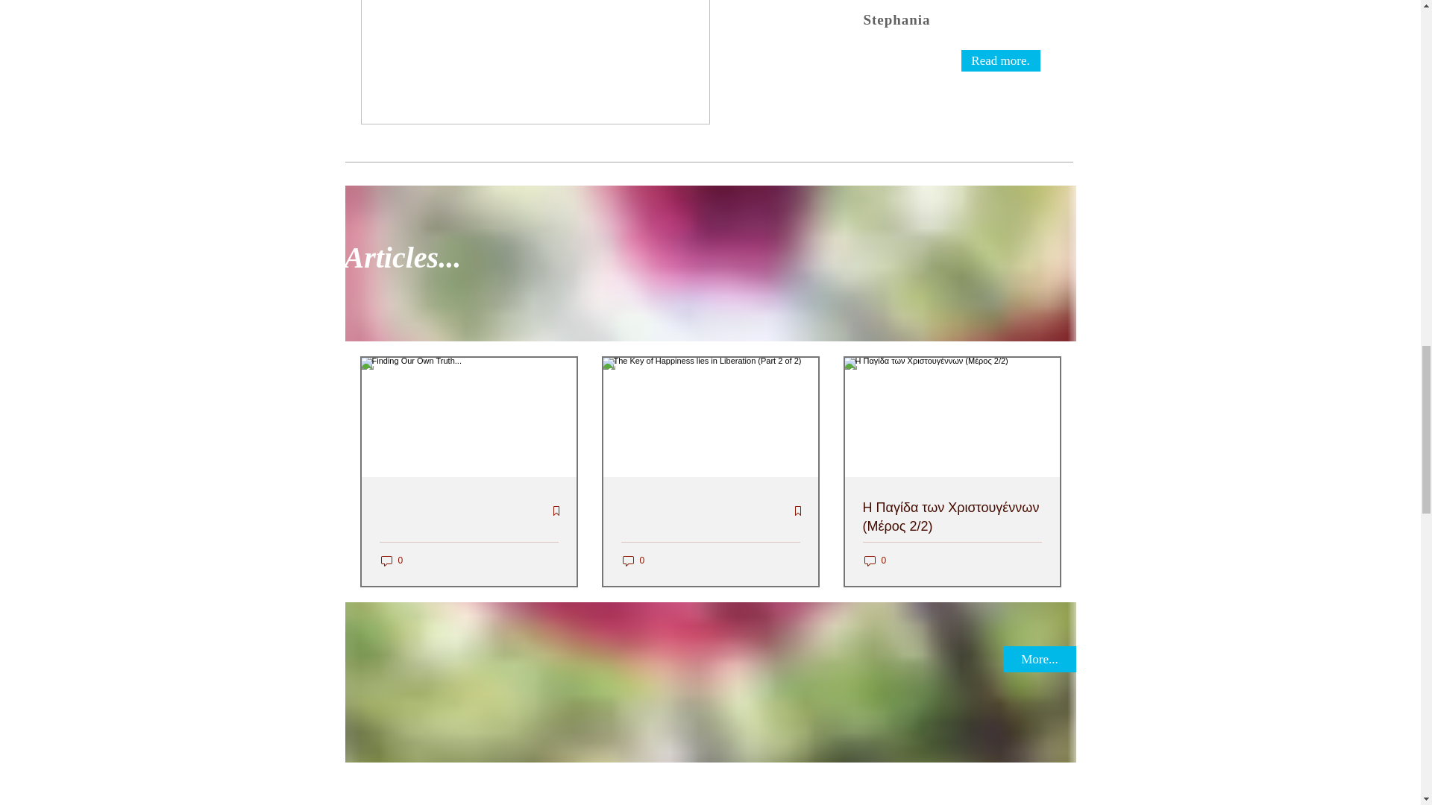  Describe the element at coordinates (999, 60) in the screenshot. I see `Read more.` at that location.